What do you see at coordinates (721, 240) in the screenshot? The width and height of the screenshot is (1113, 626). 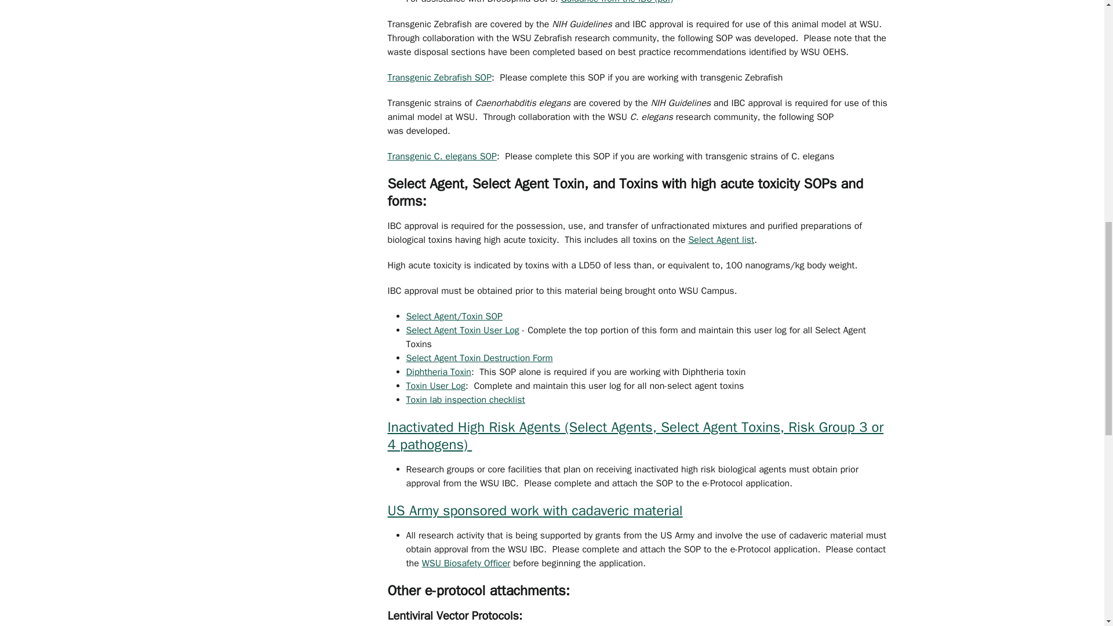 I see `Select Agent list` at bounding box center [721, 240].